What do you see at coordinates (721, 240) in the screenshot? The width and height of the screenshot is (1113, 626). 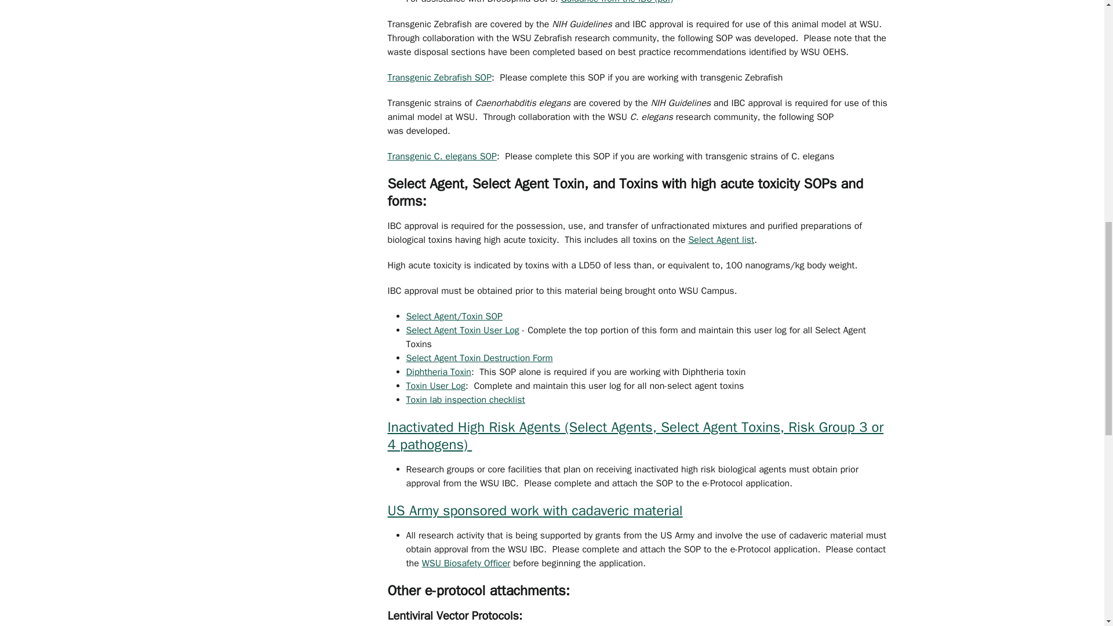 I see `Select Agent list` at bounding box center [721, 240].